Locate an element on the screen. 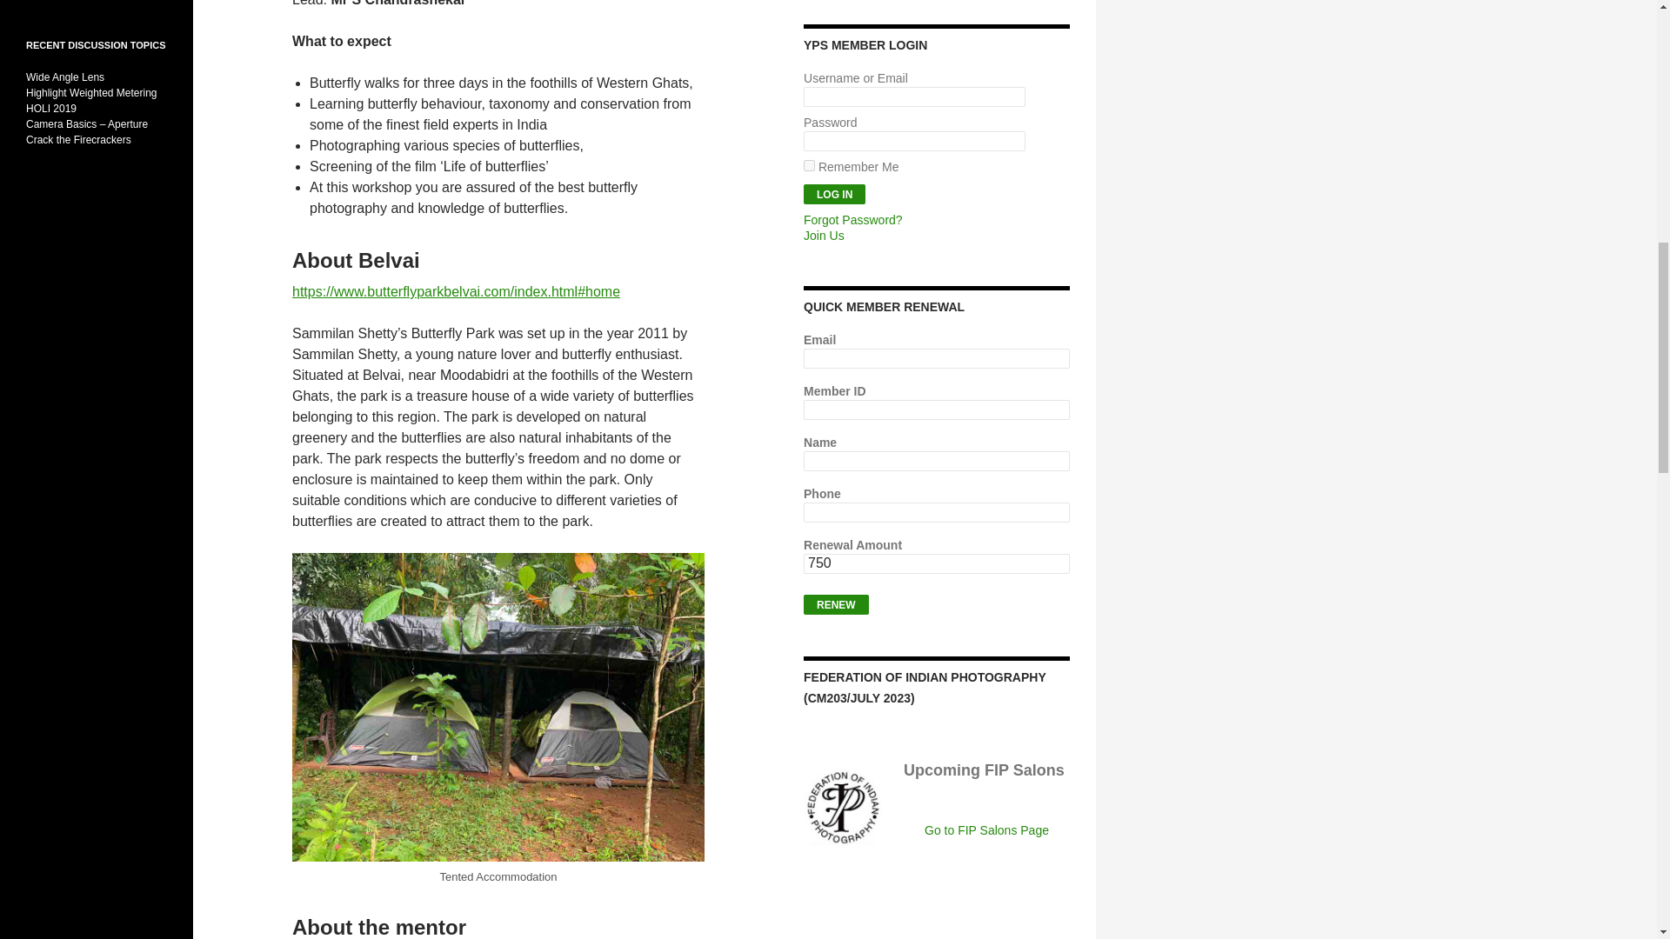  Log In is located at coordinates (833, 194).